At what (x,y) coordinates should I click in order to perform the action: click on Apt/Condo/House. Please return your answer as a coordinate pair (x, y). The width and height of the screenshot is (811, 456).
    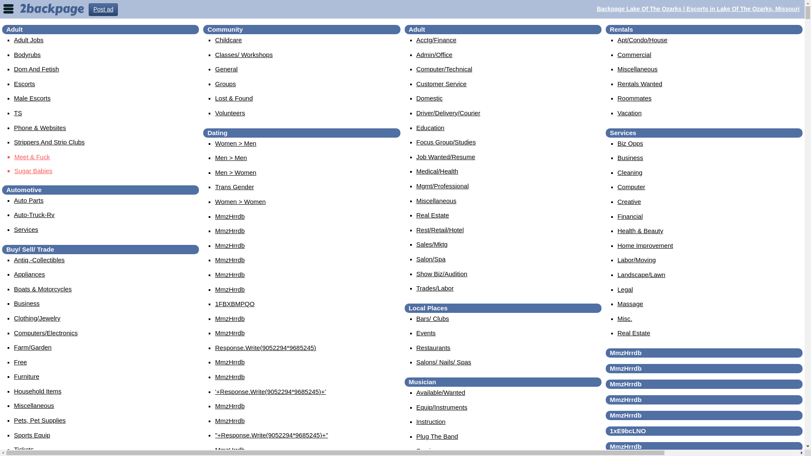
    Looking at the image, I should click on (642, 40).